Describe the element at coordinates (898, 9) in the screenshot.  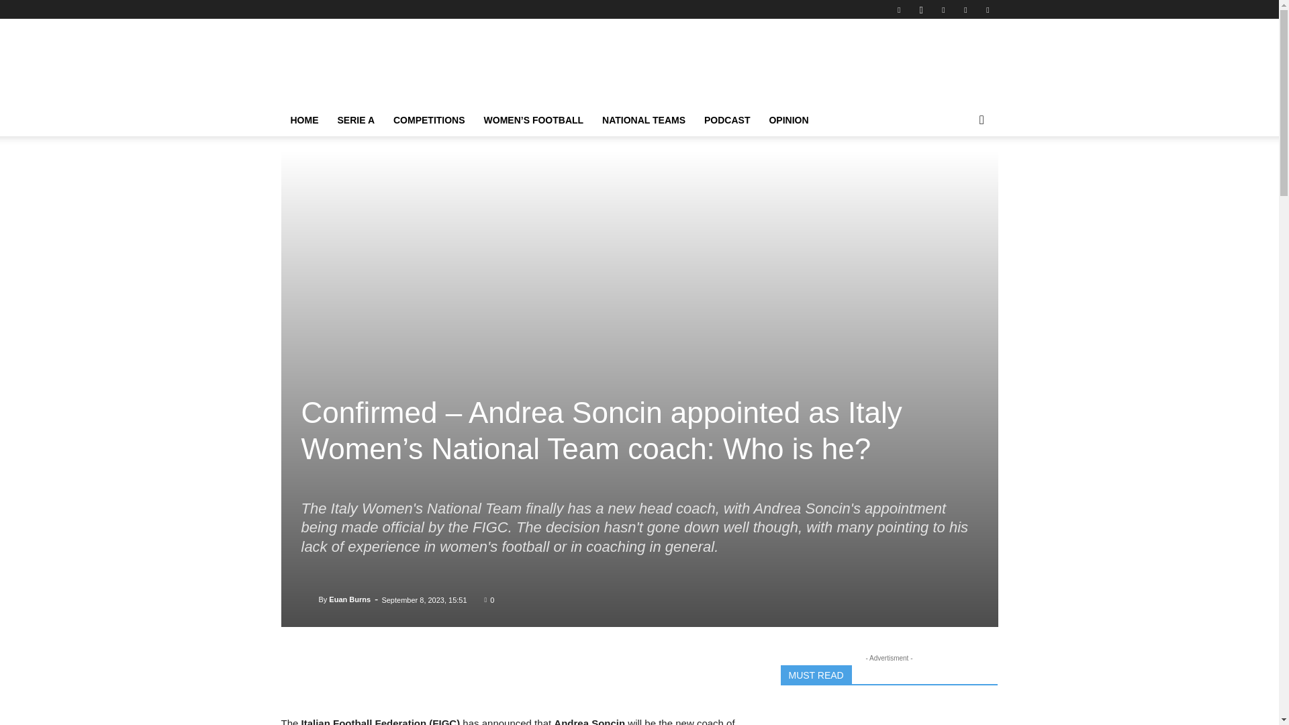
I see `Facebook` at that location.